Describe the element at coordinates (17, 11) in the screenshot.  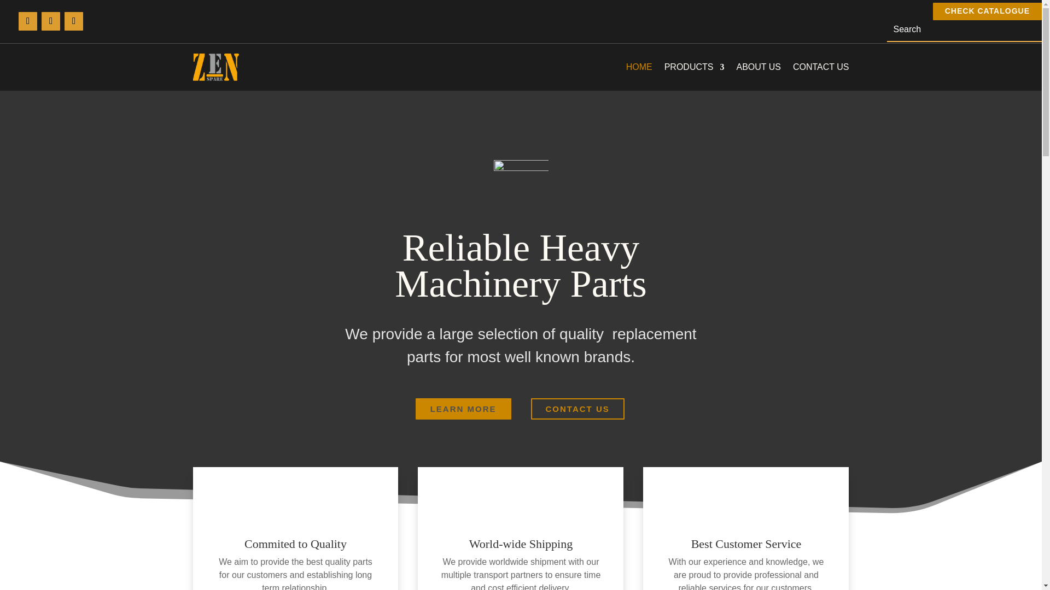
I see `Search` at that location.